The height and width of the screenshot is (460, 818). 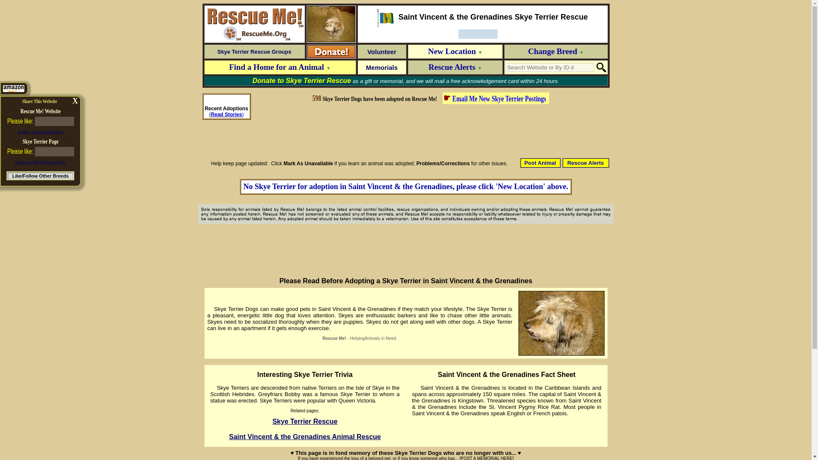 I want to click on Donate to Skye Terrier Rescue, so click(x=302, y=81).